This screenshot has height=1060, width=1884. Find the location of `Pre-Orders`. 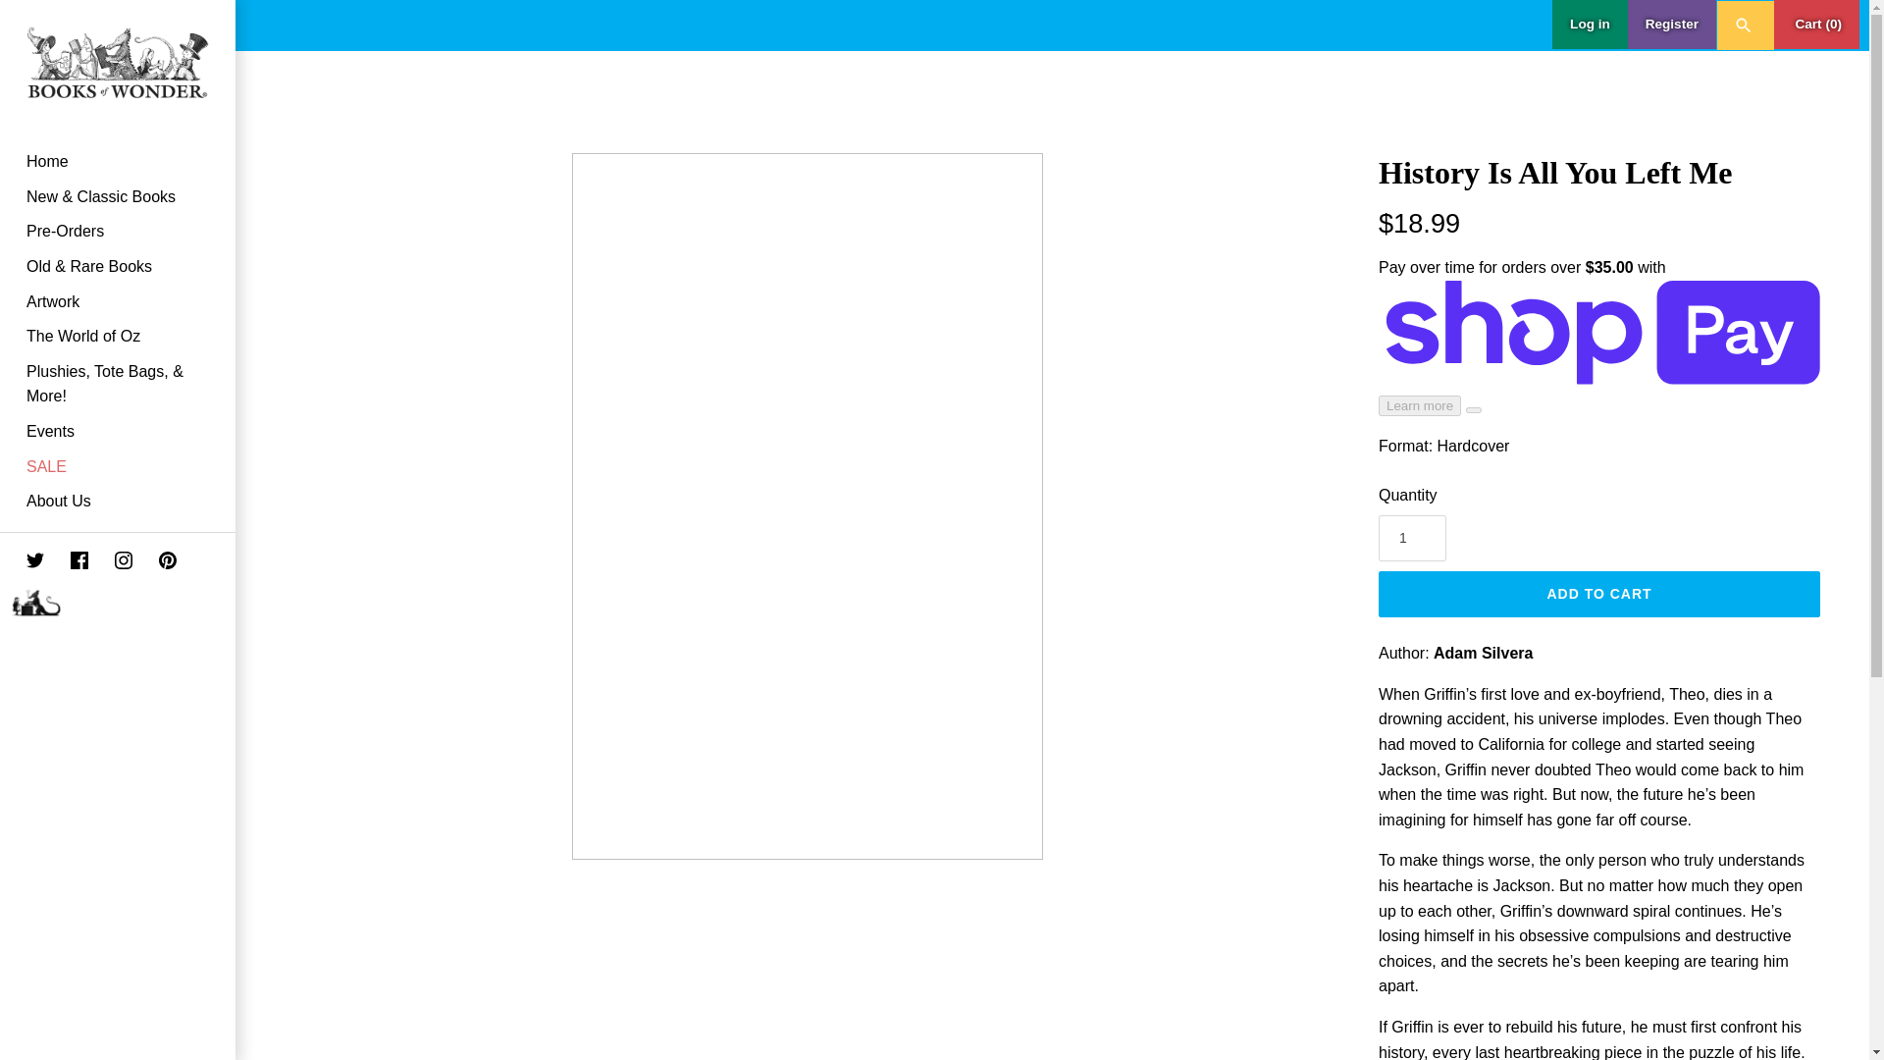

Pre-Orders is located at coordinates (118, 232).